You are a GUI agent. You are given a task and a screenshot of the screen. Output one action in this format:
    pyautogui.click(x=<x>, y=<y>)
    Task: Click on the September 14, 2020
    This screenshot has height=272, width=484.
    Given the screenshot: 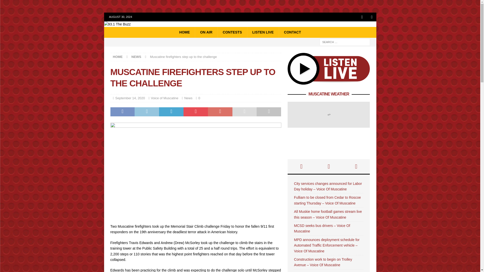 What is the action you would take?
    pyautogui.click(x=130, y=98)
    